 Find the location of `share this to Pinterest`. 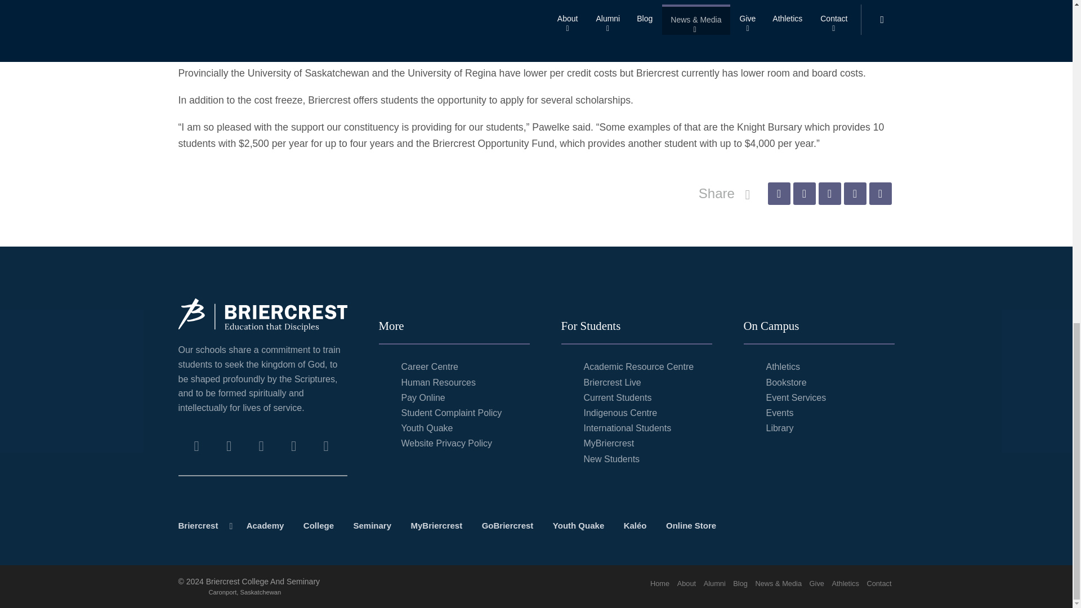

share this to Pinterest is located at coordinates (829, 194).